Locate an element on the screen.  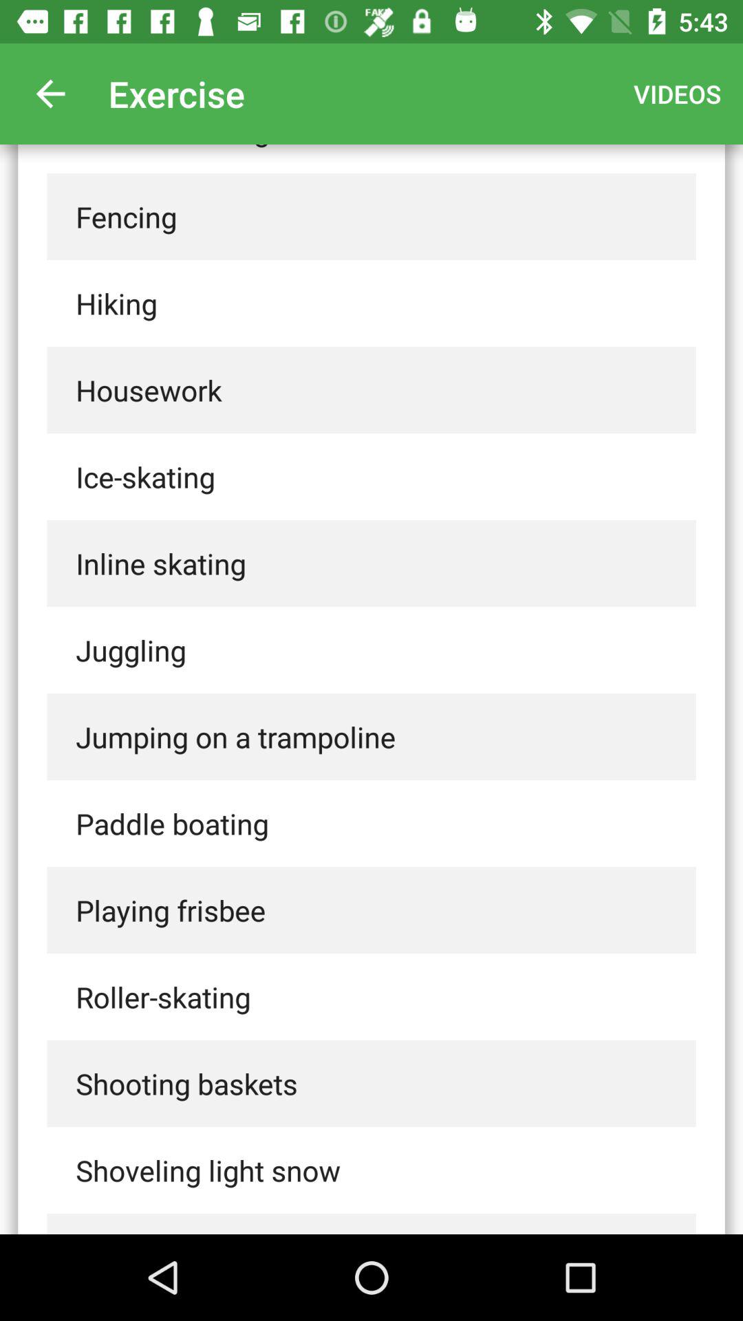
click app next to exercise icon is located at coordinates (50, 94).